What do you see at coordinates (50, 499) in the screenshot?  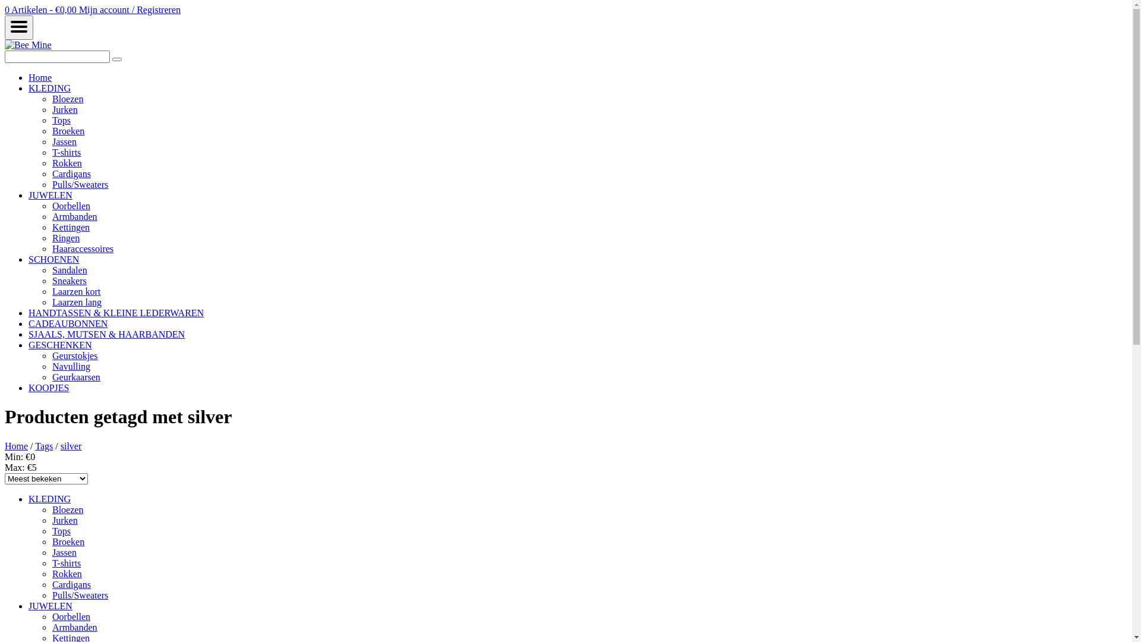 I see `KLEDING` at bounding box center [50, 499].